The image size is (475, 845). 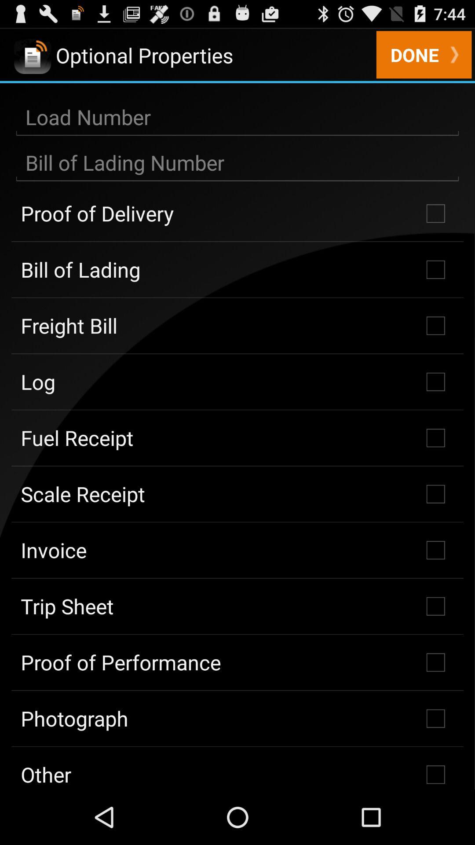 I want to click on flip to freight bill checkbox, so click(x=237, y=326).